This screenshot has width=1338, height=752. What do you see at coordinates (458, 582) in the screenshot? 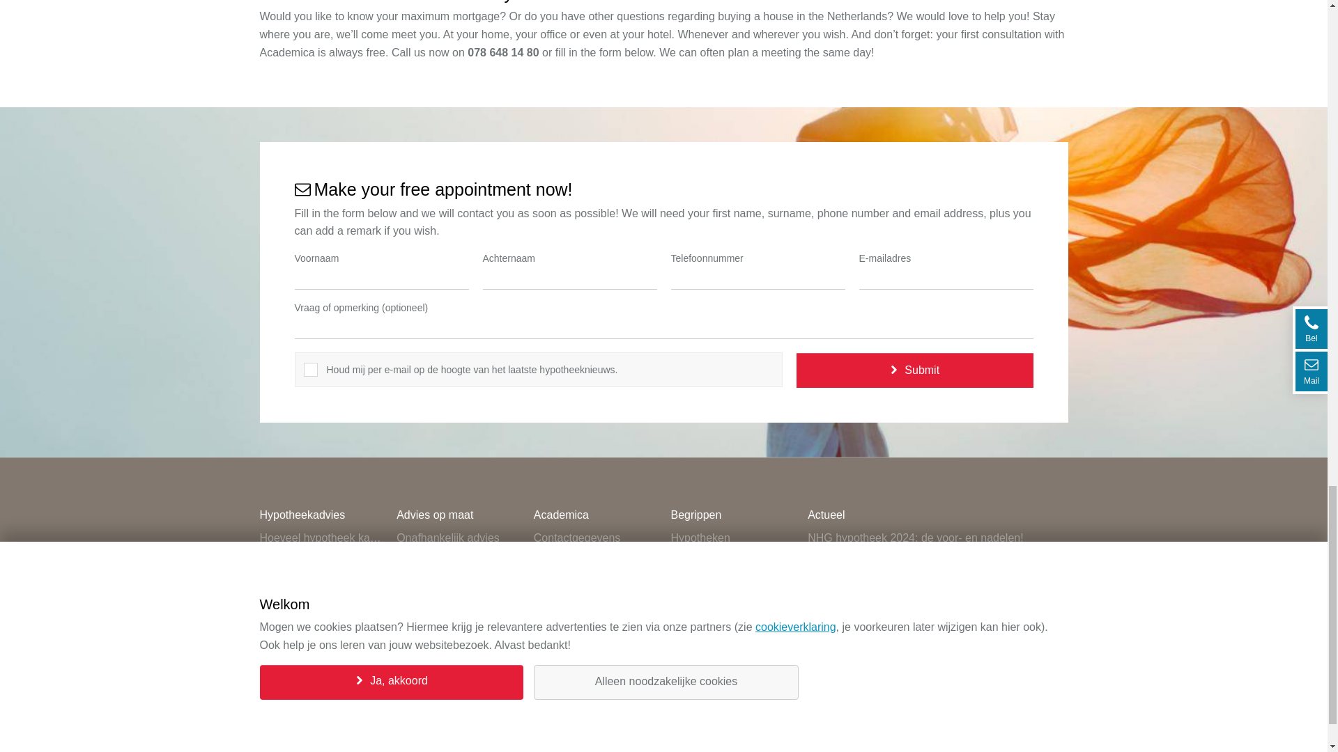
I see `ZZP hypotheek` at bounding box center [458, 582].